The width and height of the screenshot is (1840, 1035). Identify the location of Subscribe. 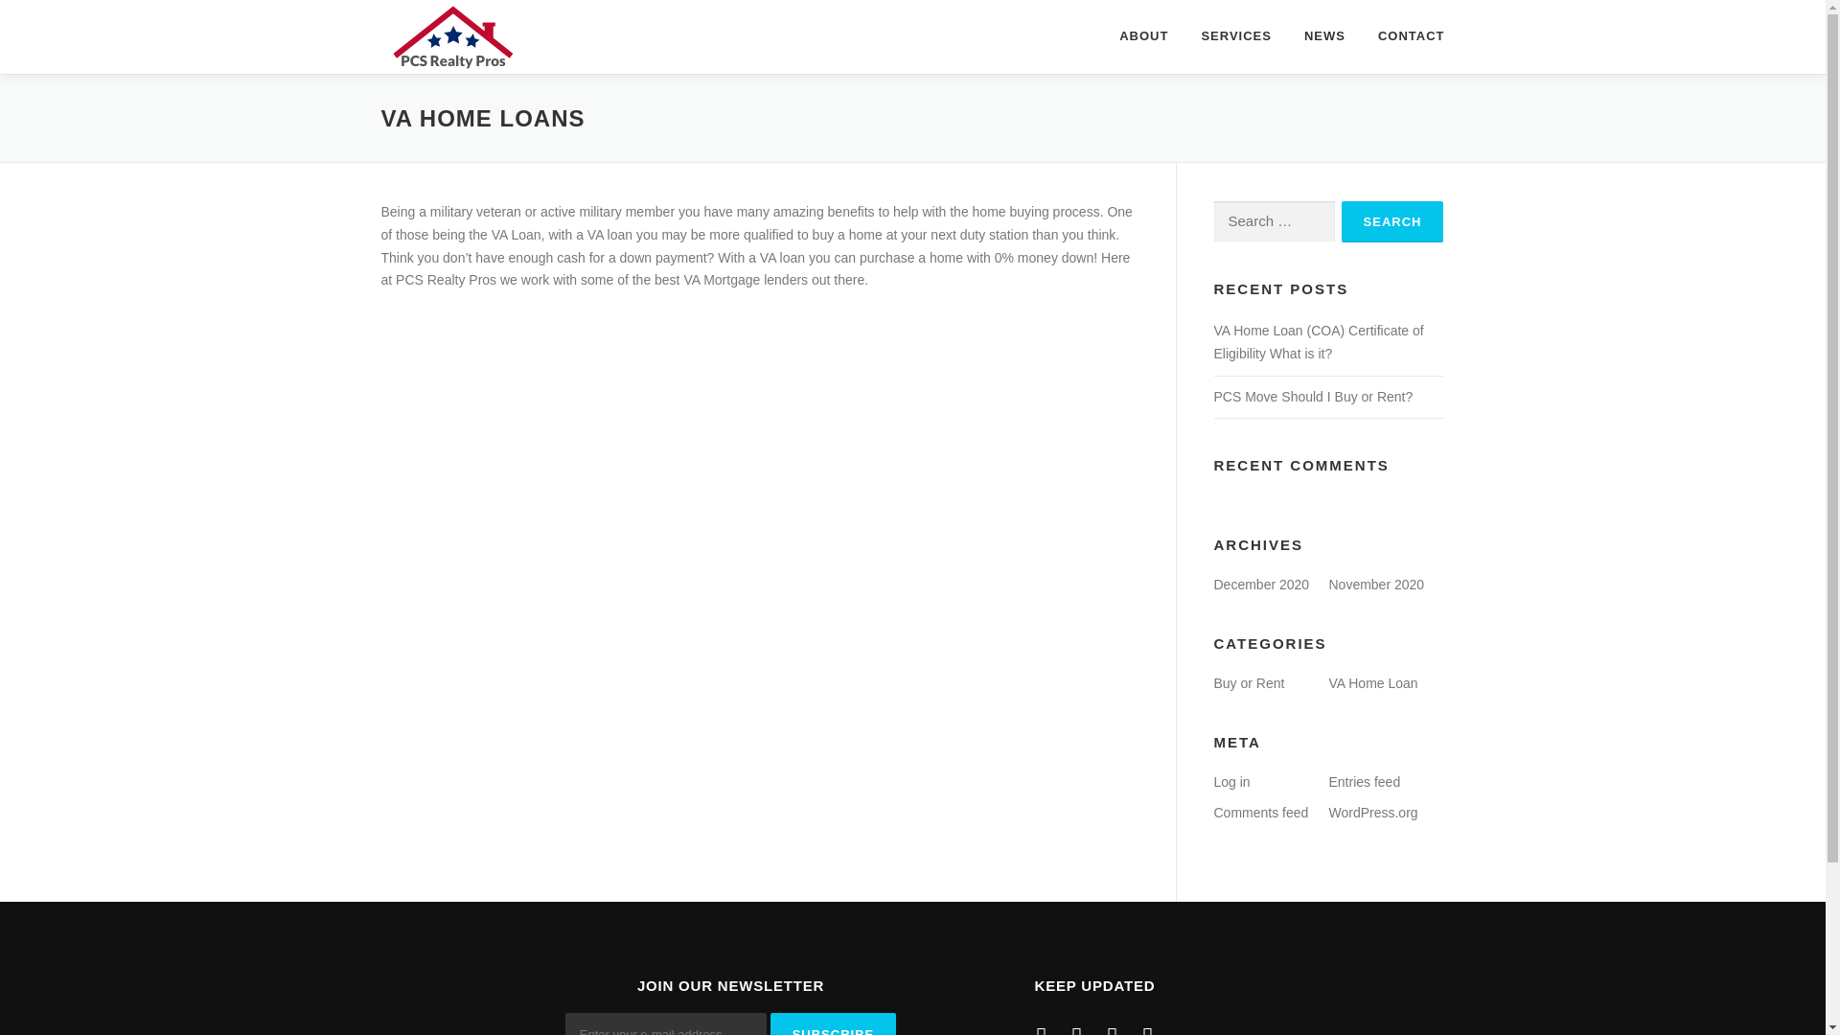
(834, 1023).